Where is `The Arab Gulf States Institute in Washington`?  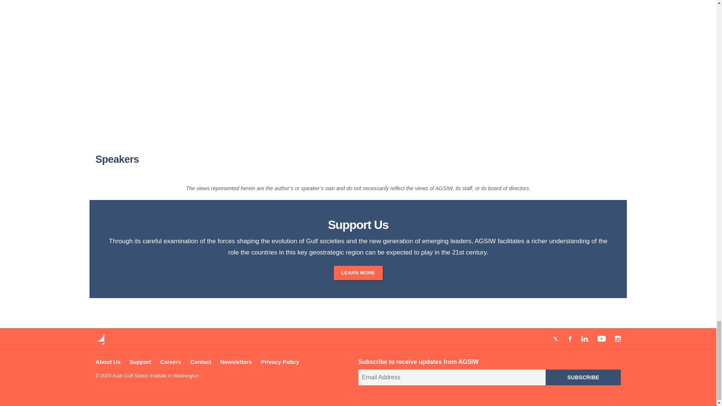
The Arab Gulf States Institute in Washington is located at coordinates (100, 342).